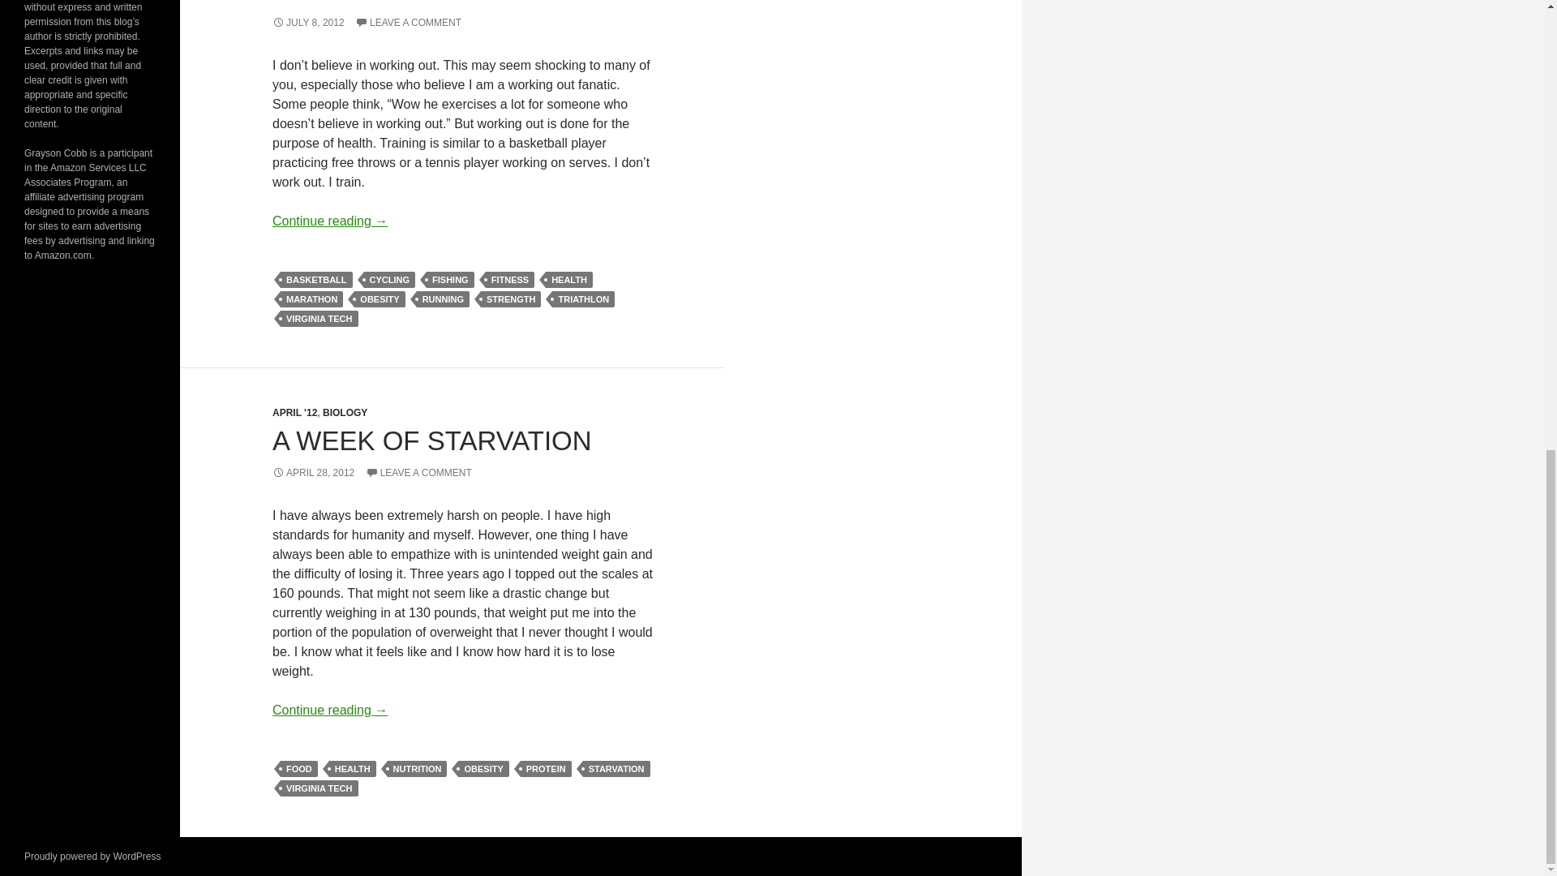  What do you see at coordinates (407, 22) in the screenshot?
I see `LEAVE A COMMENT` at bounding box center [407, 22].